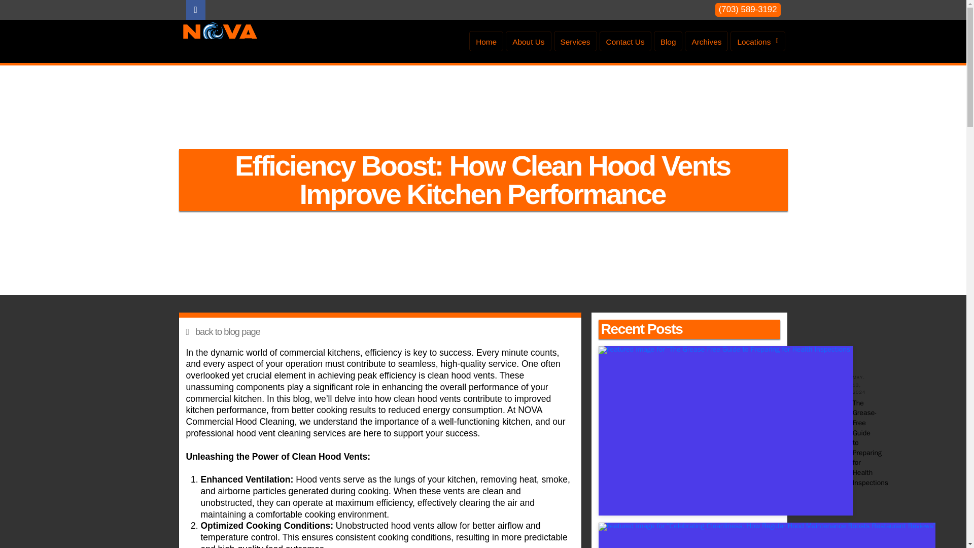 Image resolution: width=974 pixels, height=548 pixels. Describe the element at coordinates (528, 41) in the screenshot. I see `About Us` at that location.